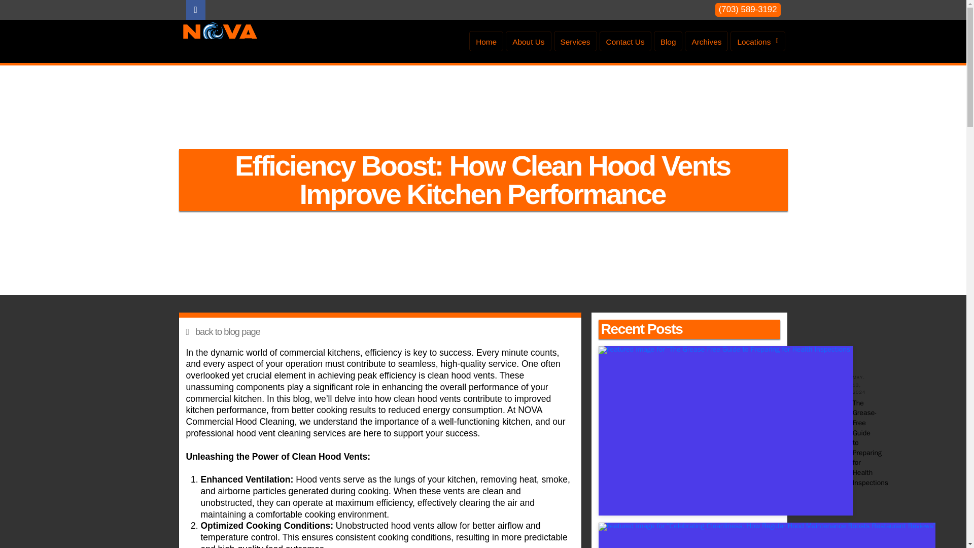 Image resolution: width=974 pixels, height=548 pixels. Describe the element at coordinates (528, 41) in the screenshot. I see `About Us` at that location.